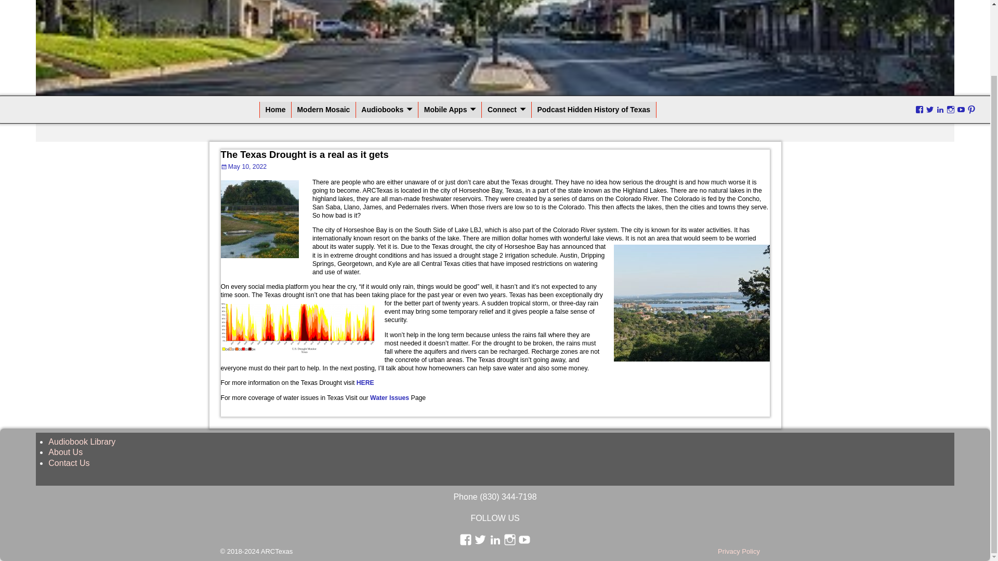  What do you see at coordinates (390, 398) in the screenshot?
I see `Water Issues` at bounding box center [390, 398].